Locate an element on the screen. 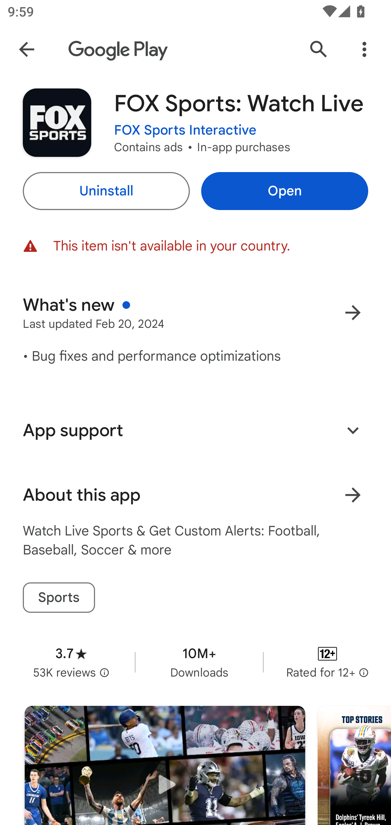 Image resolution: width=391 pixels, height=825 pixels. Average rating 3.7 stars in 53 thousand reviews is located at coordinates (71, 662).